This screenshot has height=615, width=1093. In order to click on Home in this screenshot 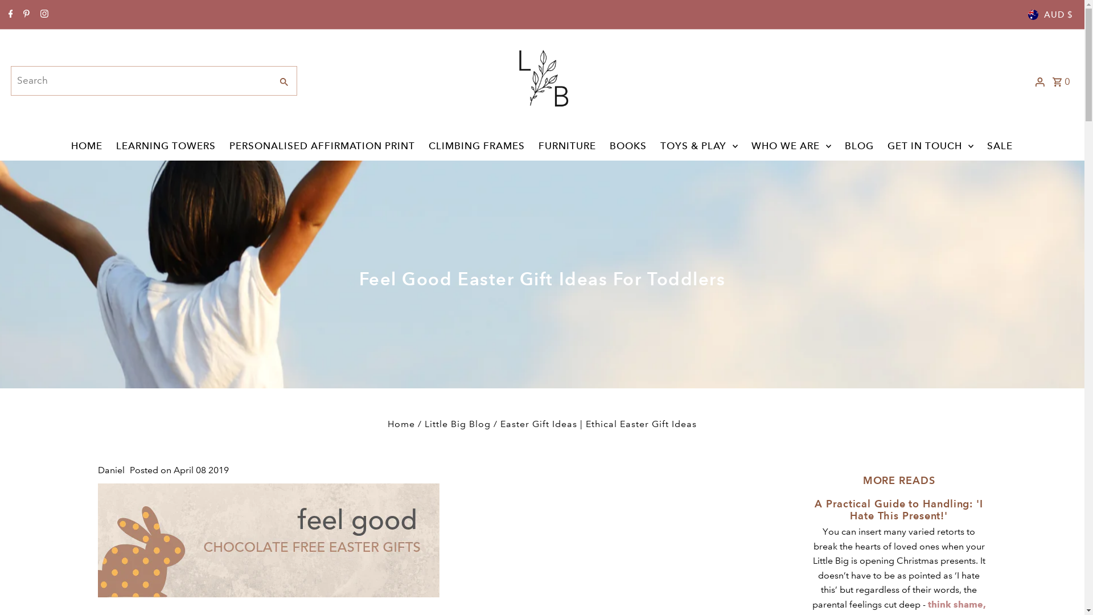, I will do `click(401, 424)`.